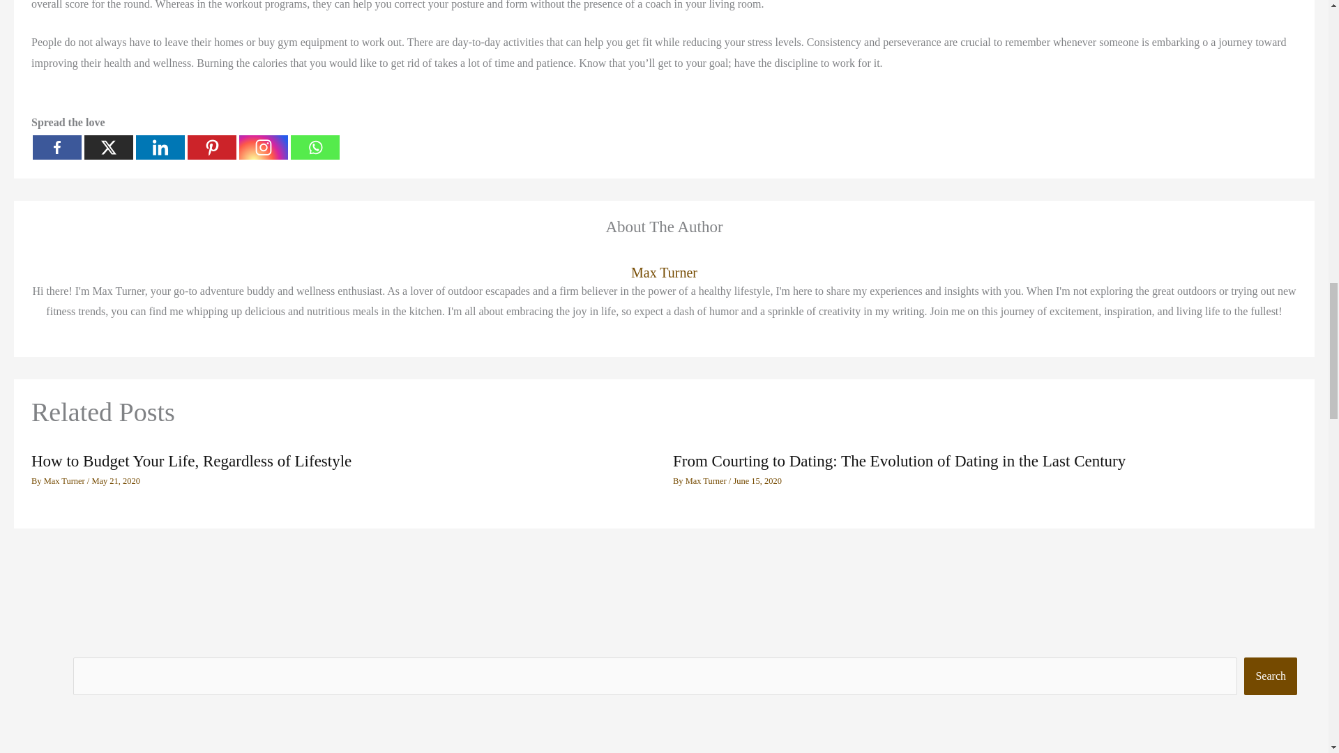 This screenshot has width=1339, height=753. I want to click on Pinterest, so click(212, 147).